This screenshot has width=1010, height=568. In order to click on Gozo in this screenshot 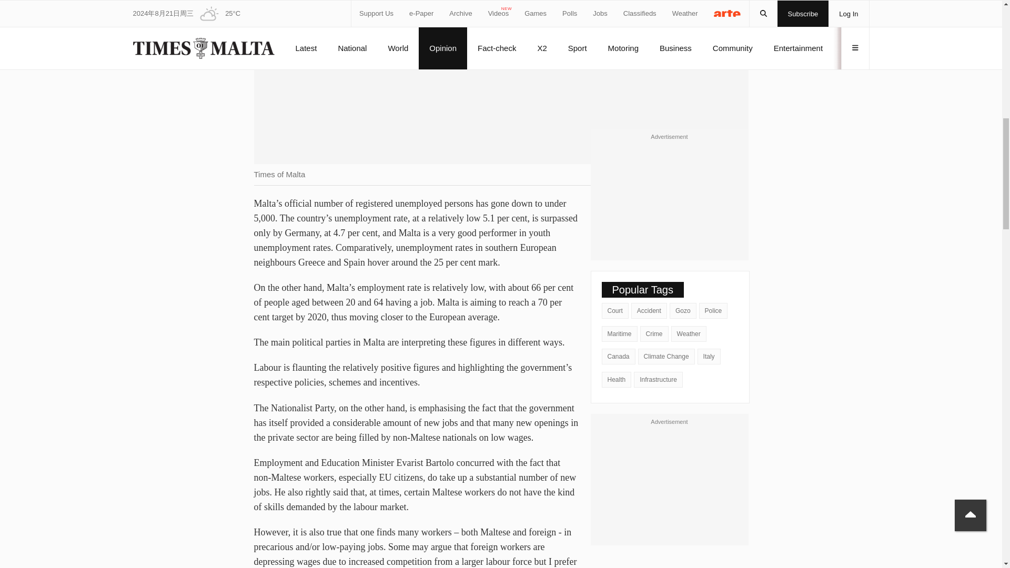, I will do `click(683, 310)`.